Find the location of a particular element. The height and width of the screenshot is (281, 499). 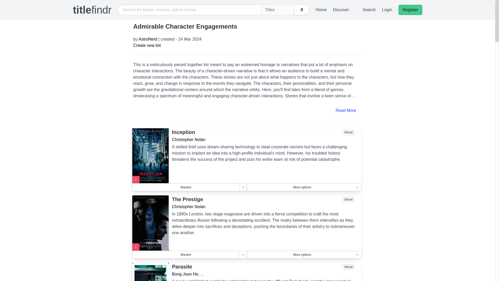

Register is located at coordinates (410, 10).